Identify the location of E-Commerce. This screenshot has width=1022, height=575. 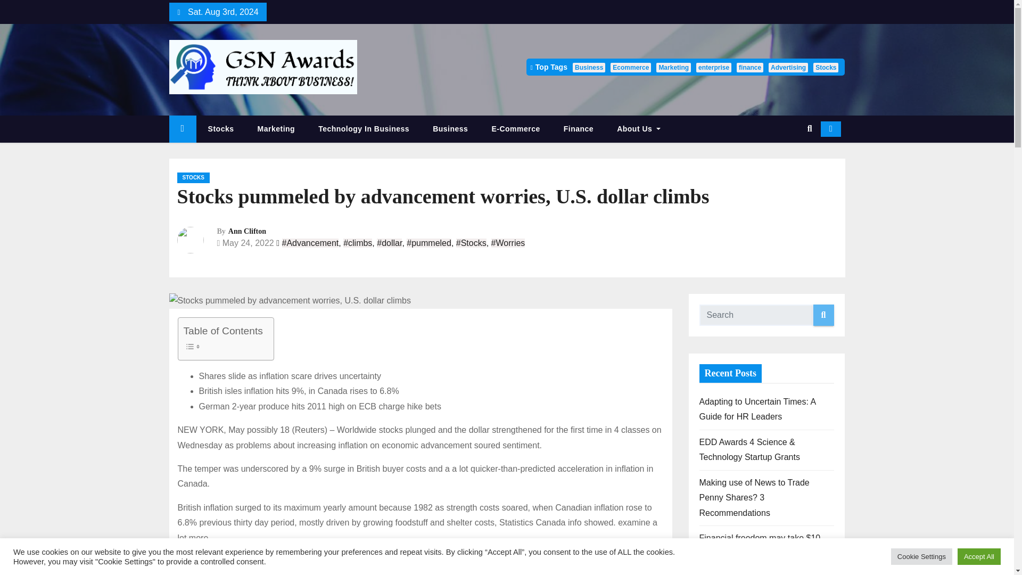
(515, 129).